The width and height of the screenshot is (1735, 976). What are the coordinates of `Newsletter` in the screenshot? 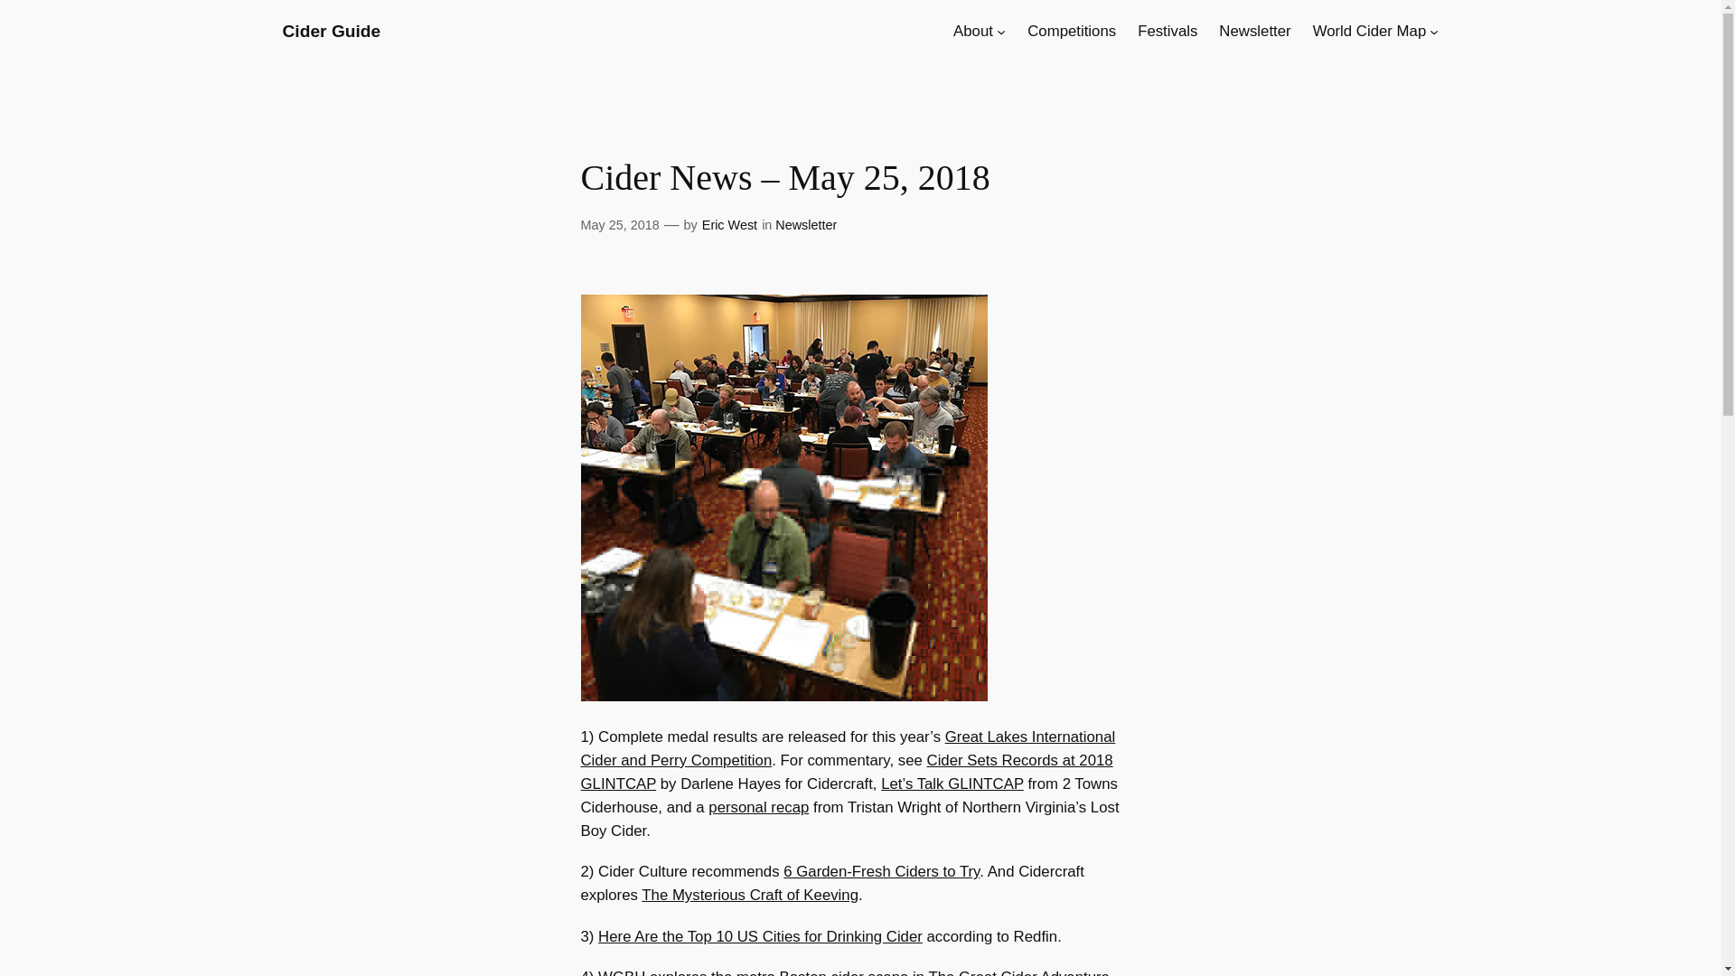 It's located at (1254, 31).